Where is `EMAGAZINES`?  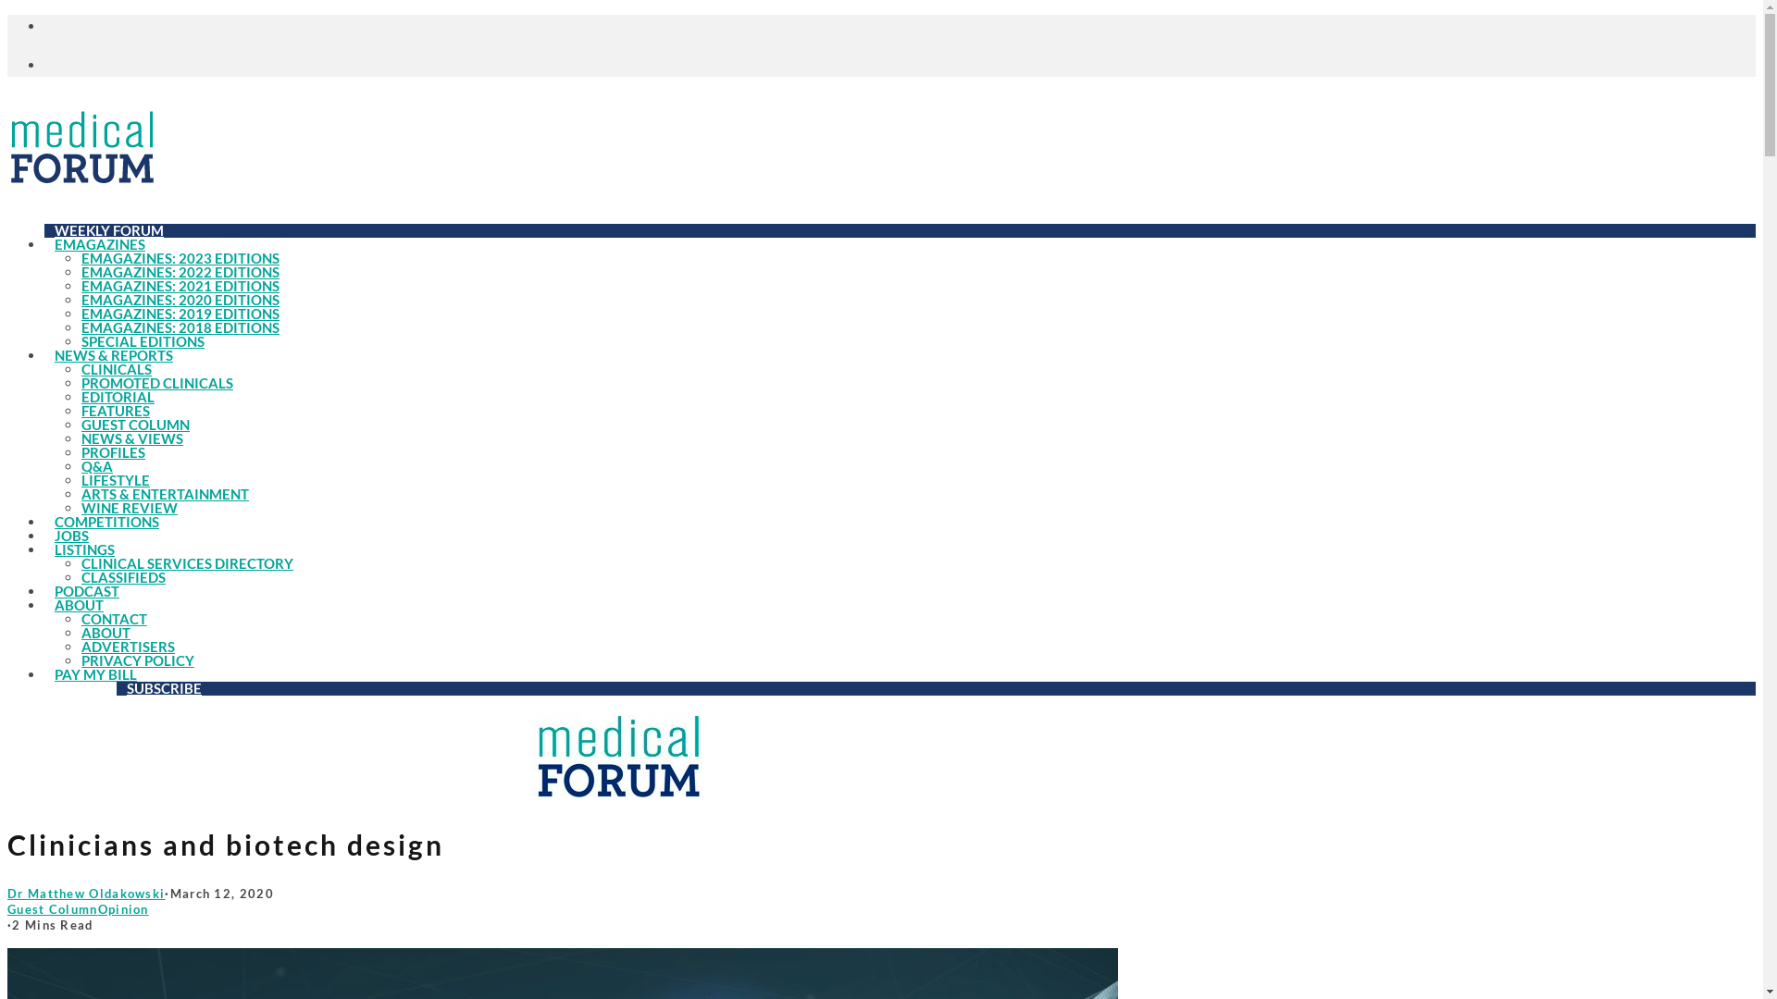 EMAGAZINES is located at coordinates (100, 244).